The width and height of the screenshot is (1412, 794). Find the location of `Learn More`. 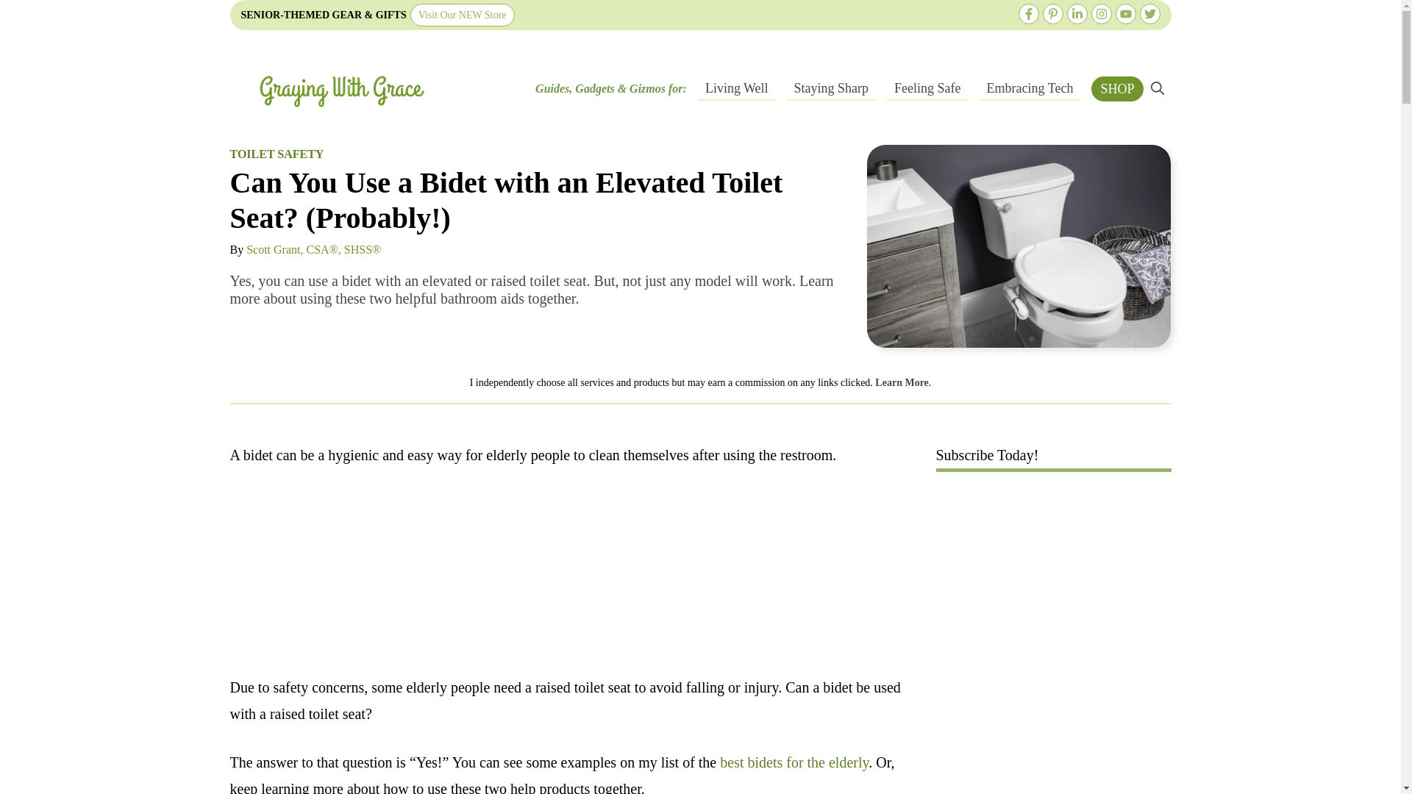

Learn More is located at coordinates (902, 382).